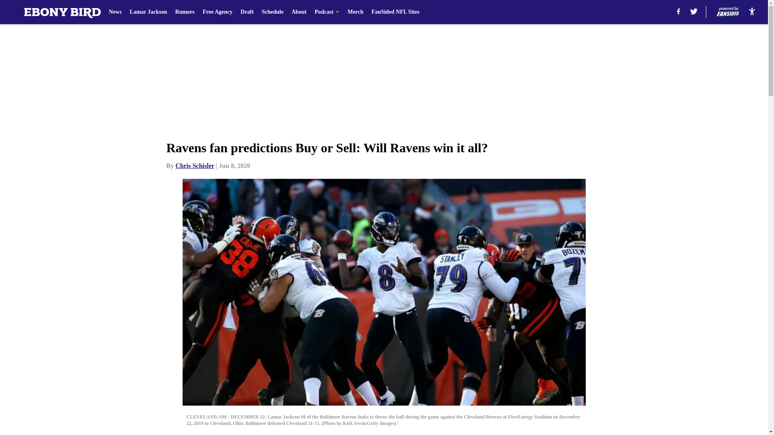 This screenshot has width=774, height=435. What do you see at coordinates (218, 12) in the screenshot?
I see `Free Agency` at bounding box center [218, 12].